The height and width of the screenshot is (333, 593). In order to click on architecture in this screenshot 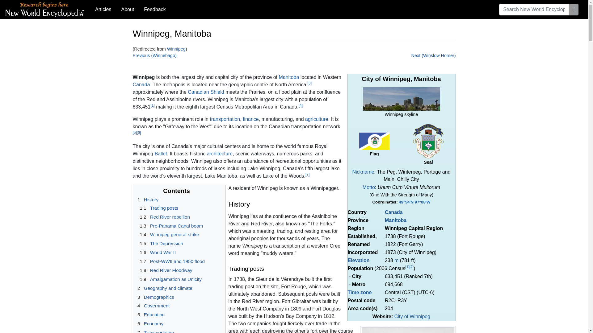, I will do `click(220, 154)`.